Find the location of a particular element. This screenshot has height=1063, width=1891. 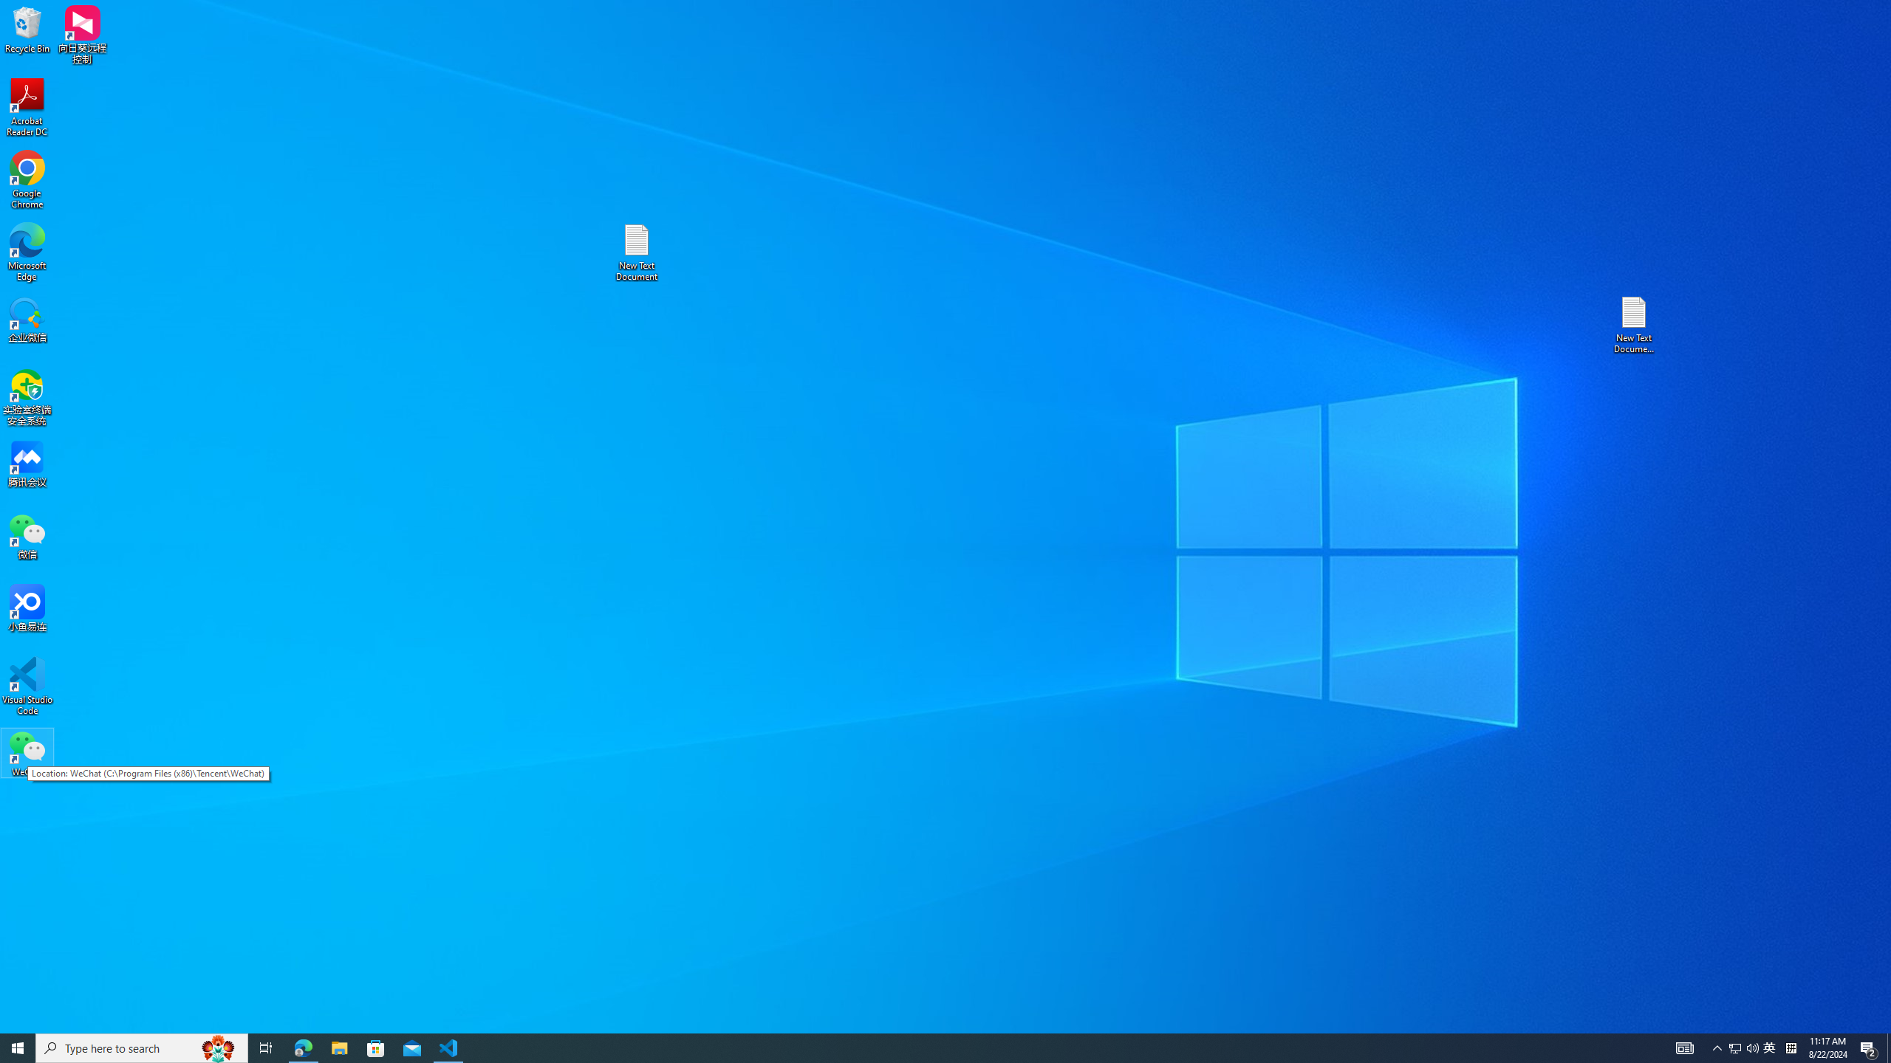

Type here to search is located at coordinates (142, 1048).